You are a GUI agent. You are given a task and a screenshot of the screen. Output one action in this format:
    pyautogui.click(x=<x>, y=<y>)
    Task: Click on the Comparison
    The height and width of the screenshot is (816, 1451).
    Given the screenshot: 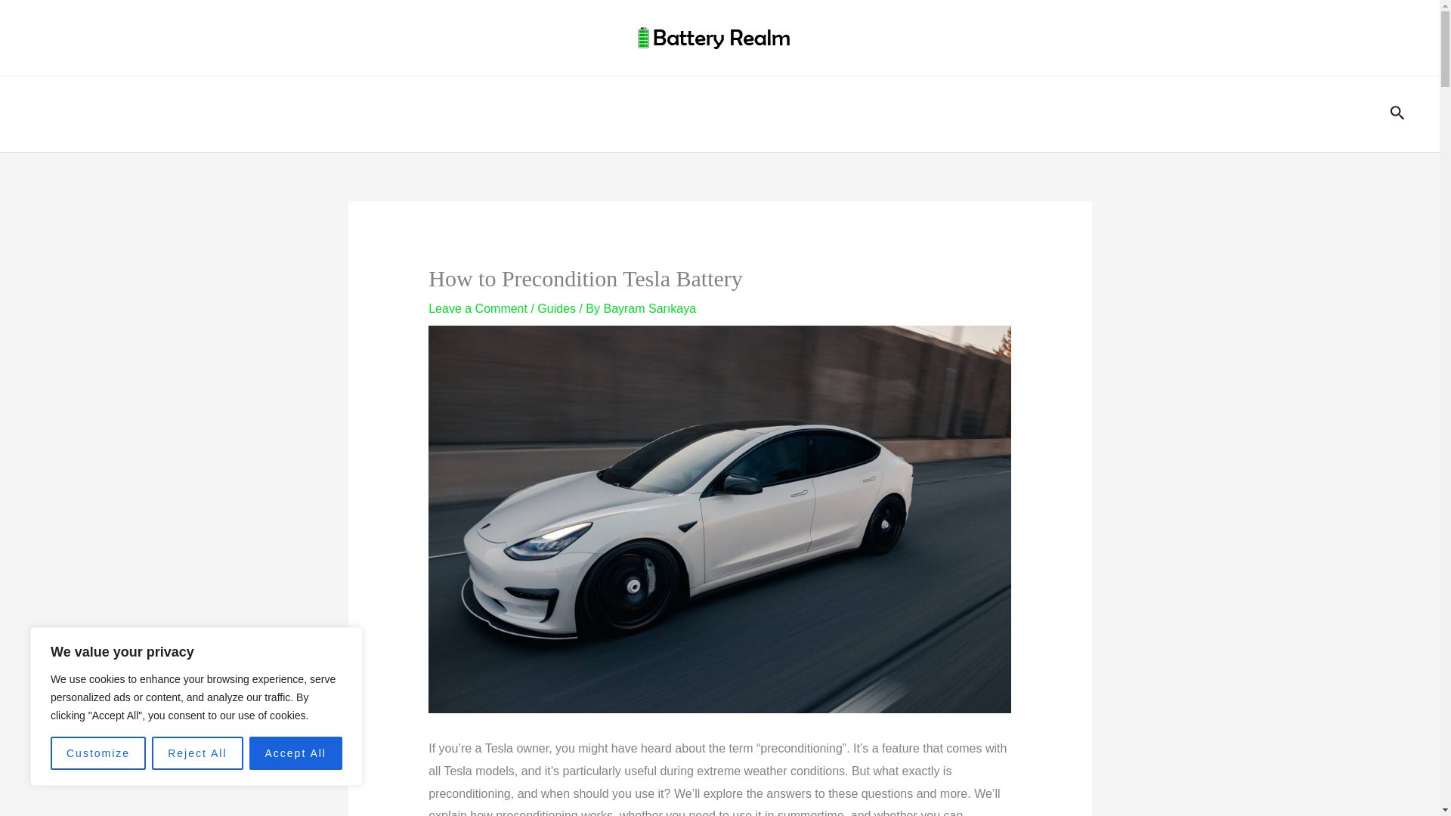 What is the action you would take?
    pyautogui.click(x=127, y=113)
    